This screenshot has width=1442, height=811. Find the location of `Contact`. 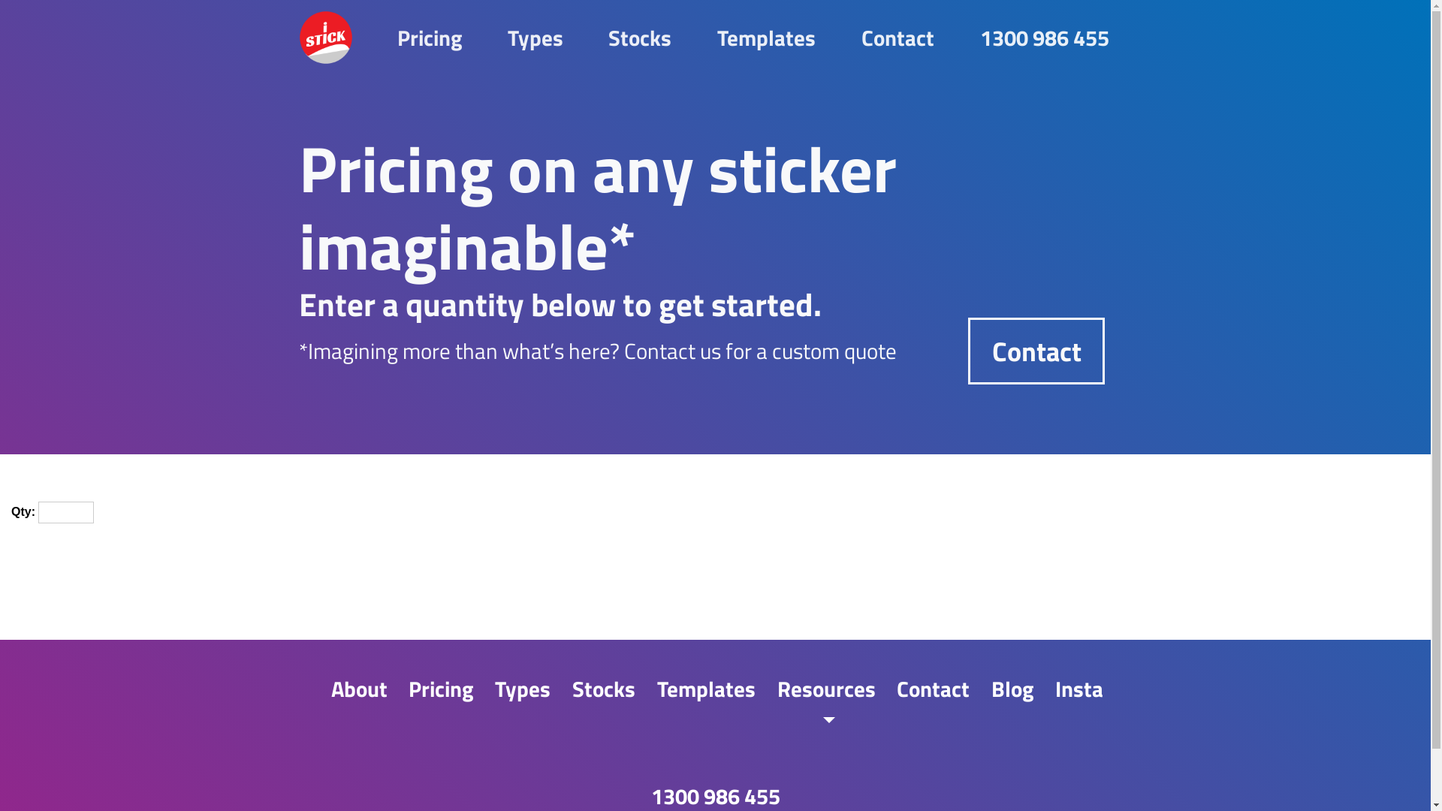

Contact is located at coordinates (1036, 351).